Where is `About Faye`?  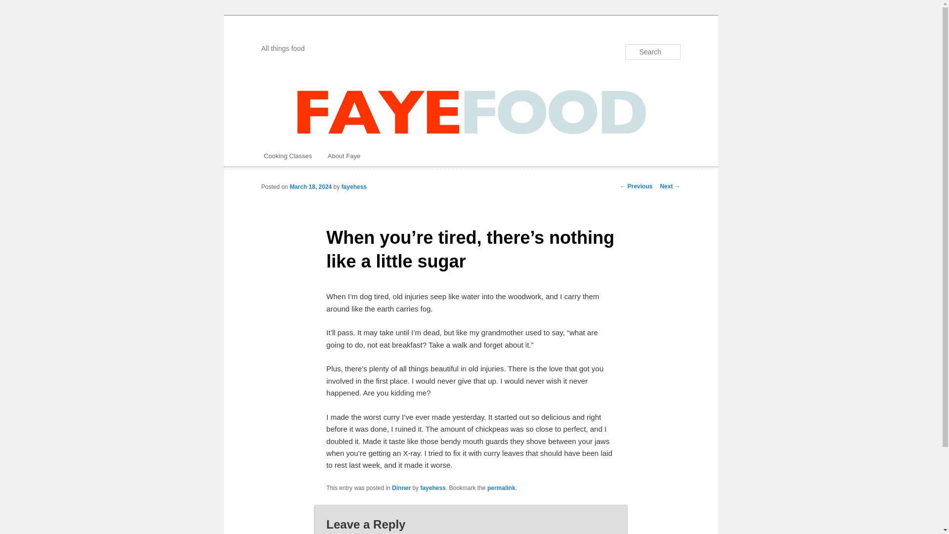 About Faye is located at coordinates (344, 155).